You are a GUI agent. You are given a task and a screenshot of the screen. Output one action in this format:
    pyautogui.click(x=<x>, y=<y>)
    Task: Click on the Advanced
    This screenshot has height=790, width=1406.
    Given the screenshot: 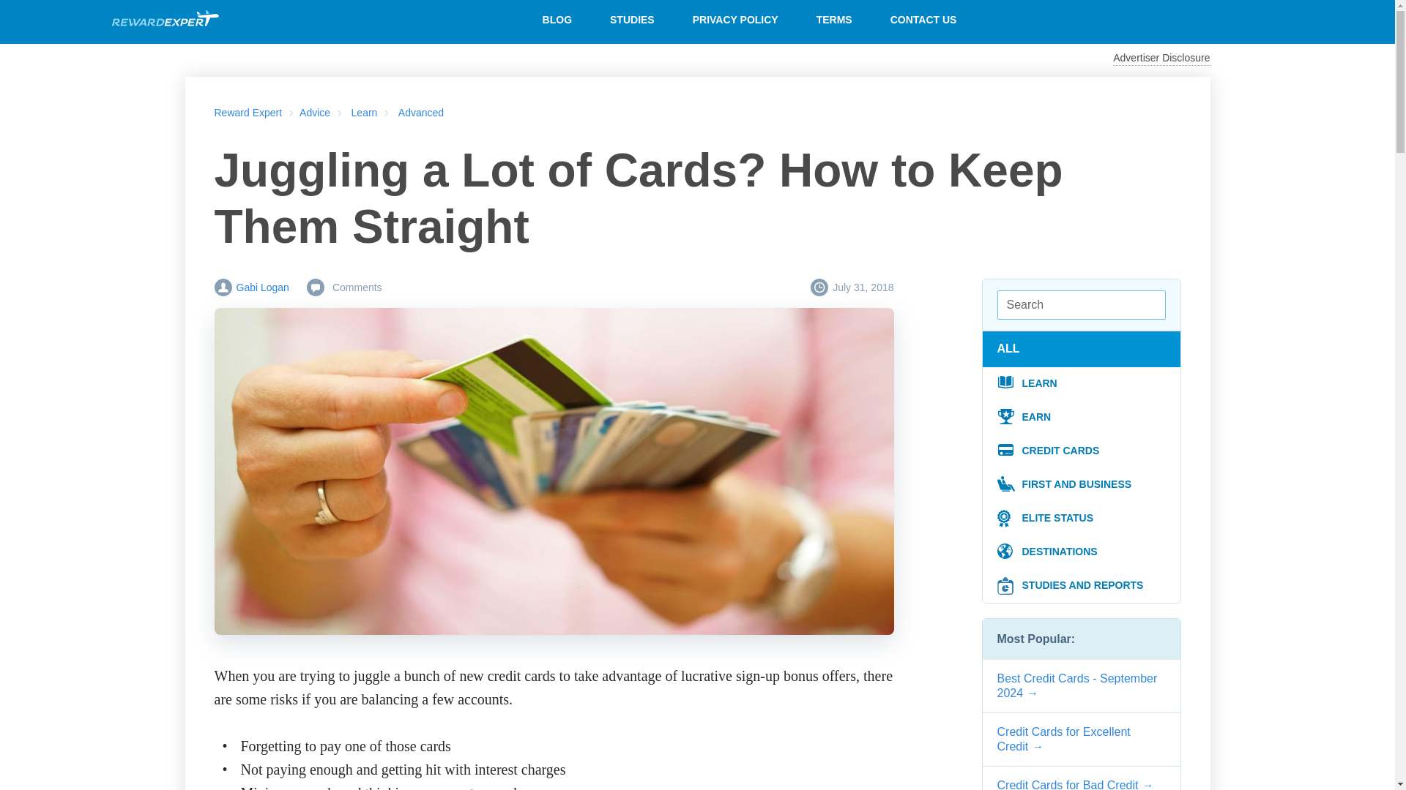 What is the action you would take?
    pyautogui.click(x=420, y=113)
    